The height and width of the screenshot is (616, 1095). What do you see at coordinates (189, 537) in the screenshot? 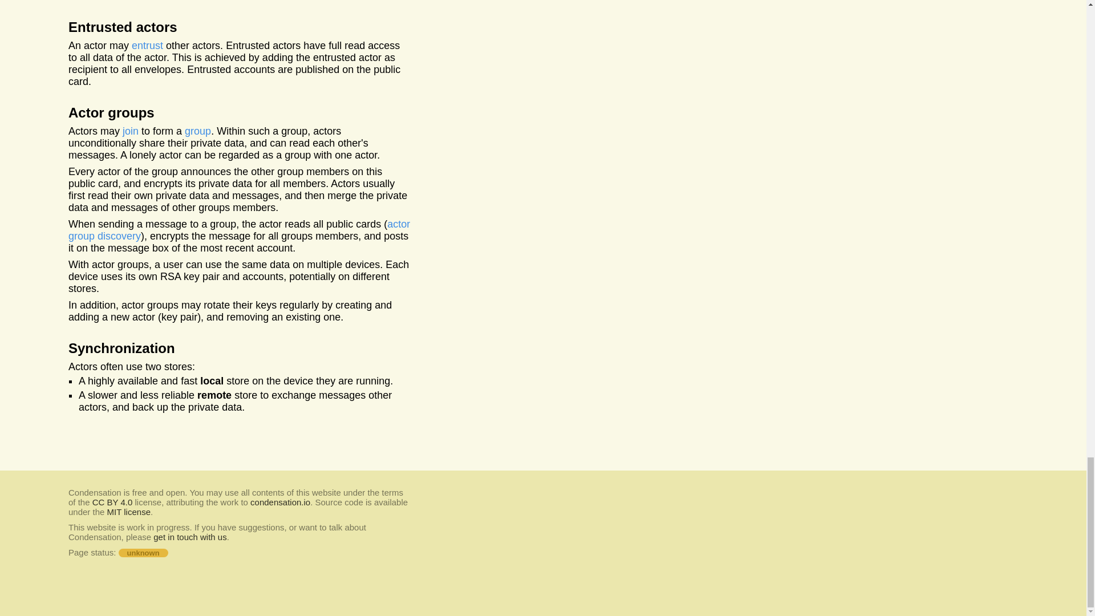
I see `condensation.io` at bounding box center [189, 537].